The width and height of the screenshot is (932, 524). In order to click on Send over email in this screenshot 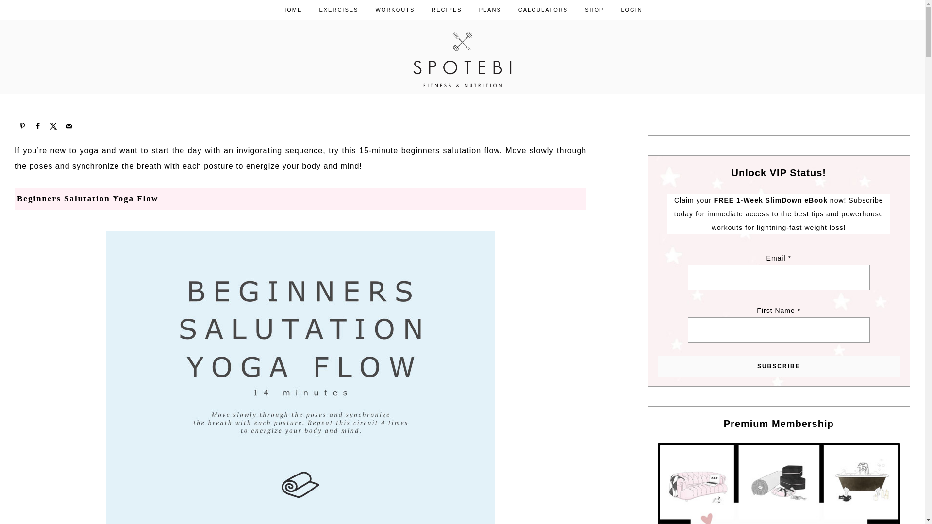, I will do `click(69, 126)`.